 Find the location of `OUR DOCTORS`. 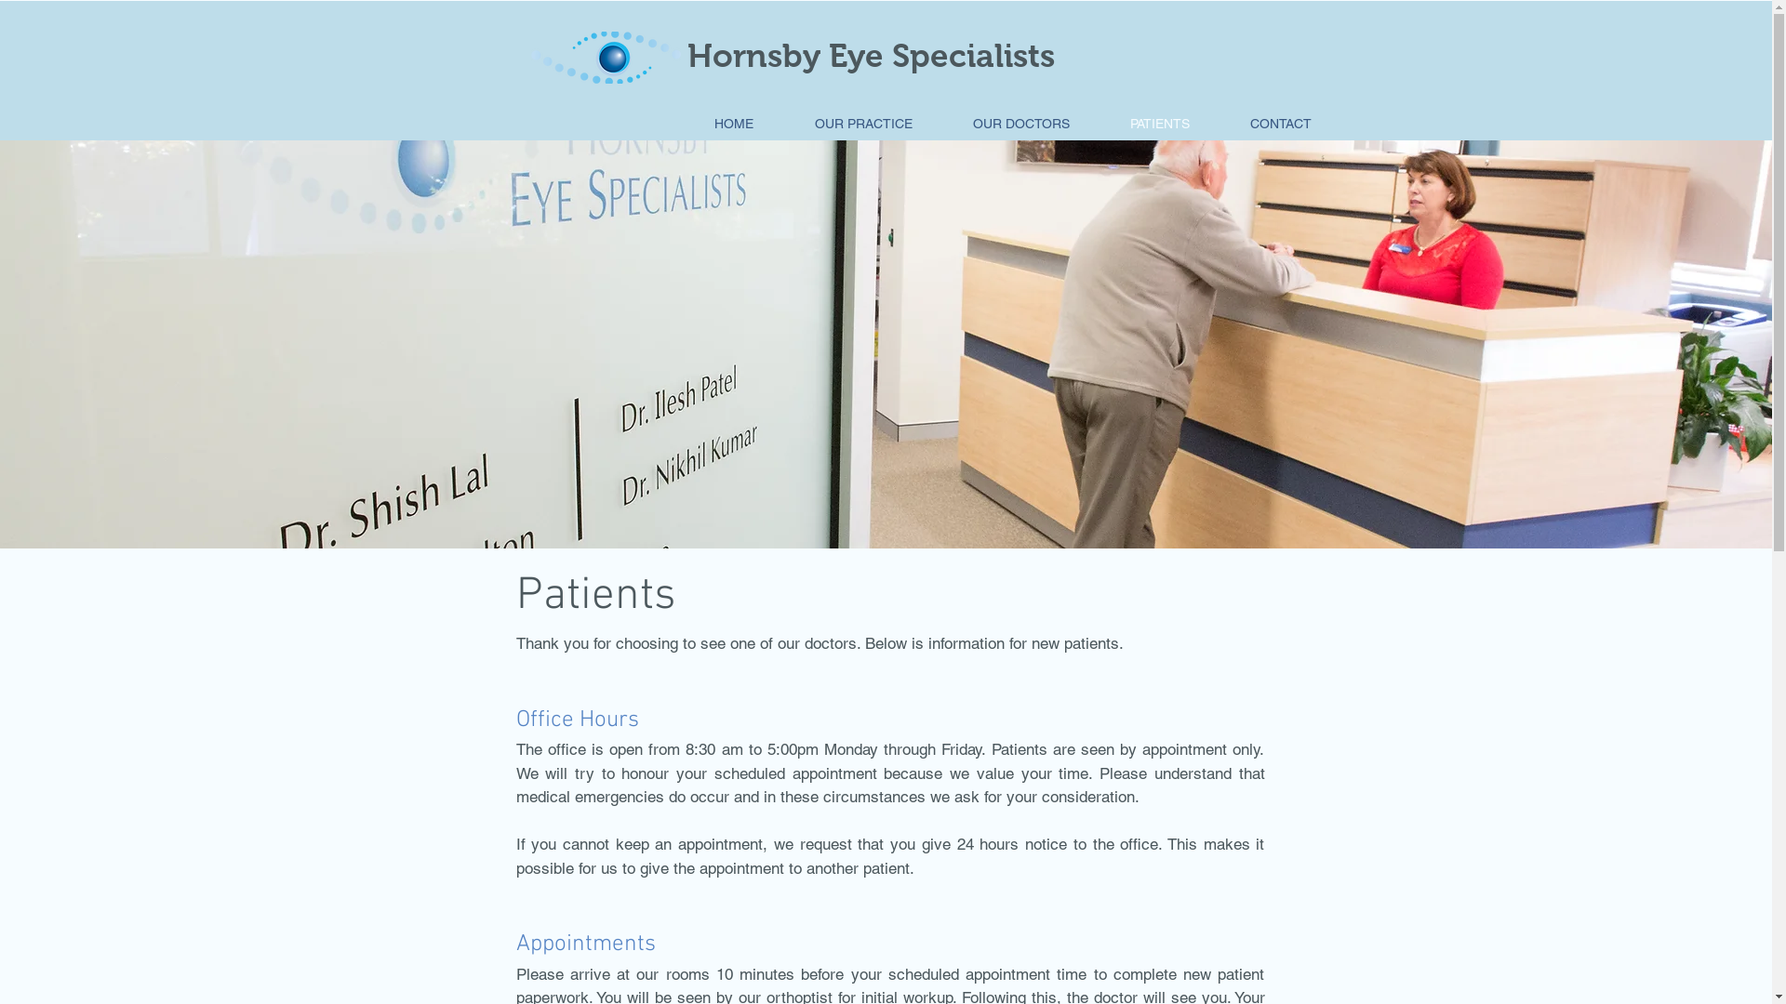

OUR DOCTORS is located at coordinates (1021, 125).